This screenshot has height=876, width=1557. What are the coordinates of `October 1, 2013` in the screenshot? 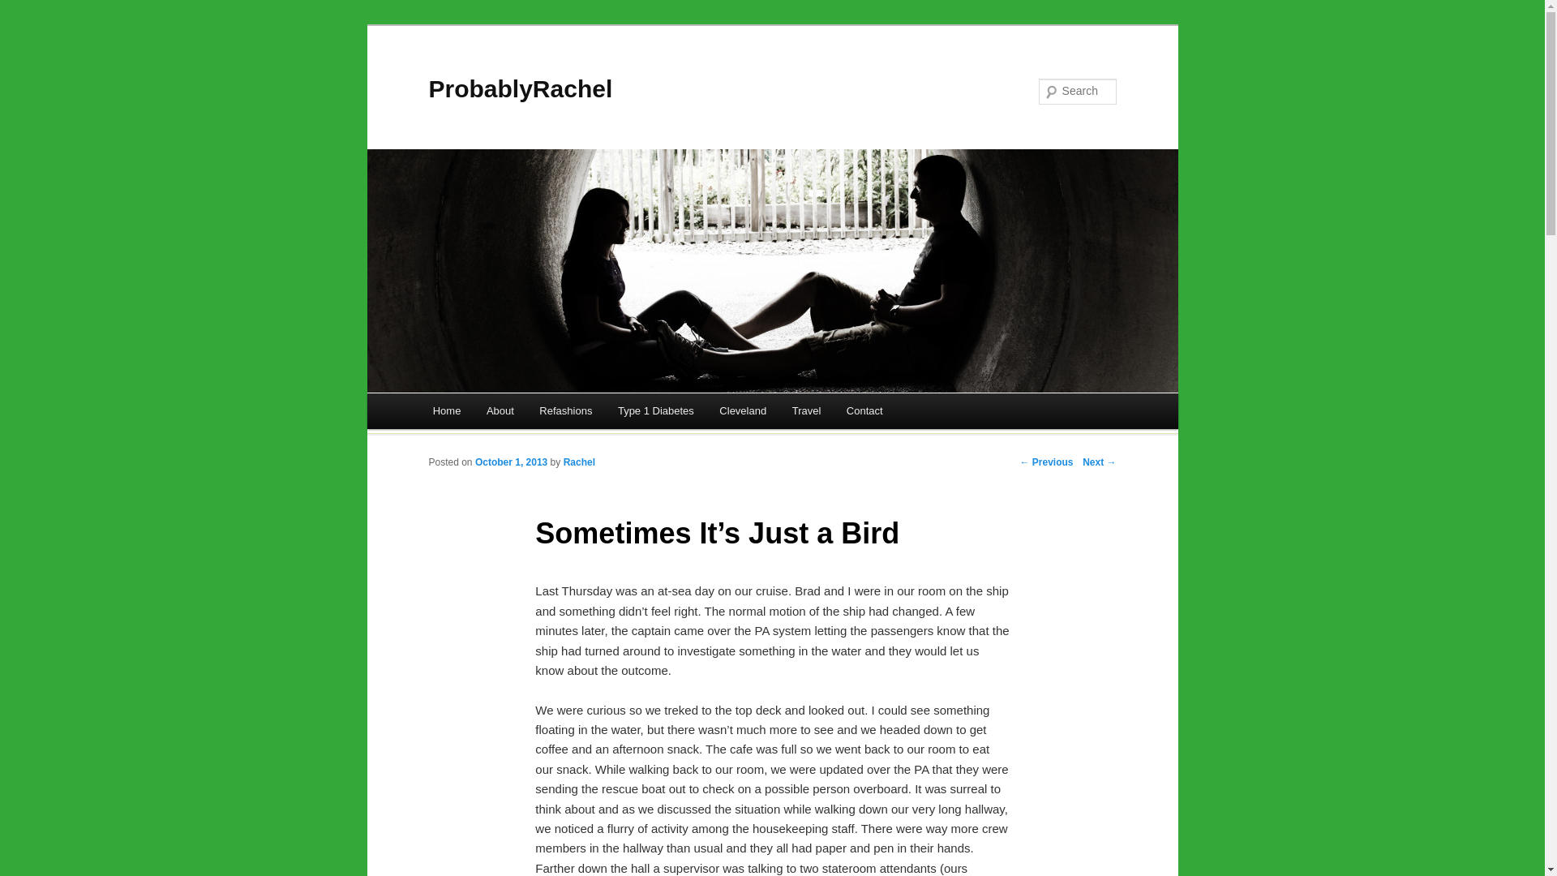 It's located at (511, 462).